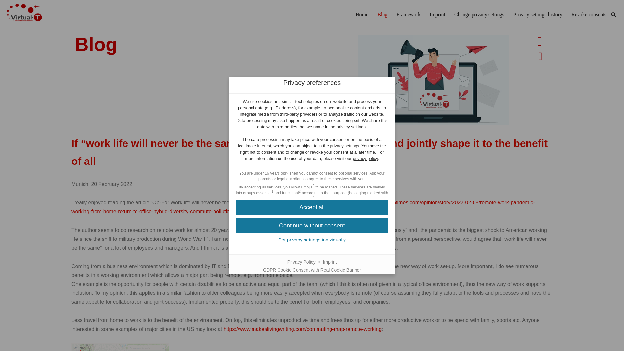 The image size is (624, 351). What do you see at coordinates (365, 158) in the screenshot?
I see `privacy policy` at bounding box center [365, 158].